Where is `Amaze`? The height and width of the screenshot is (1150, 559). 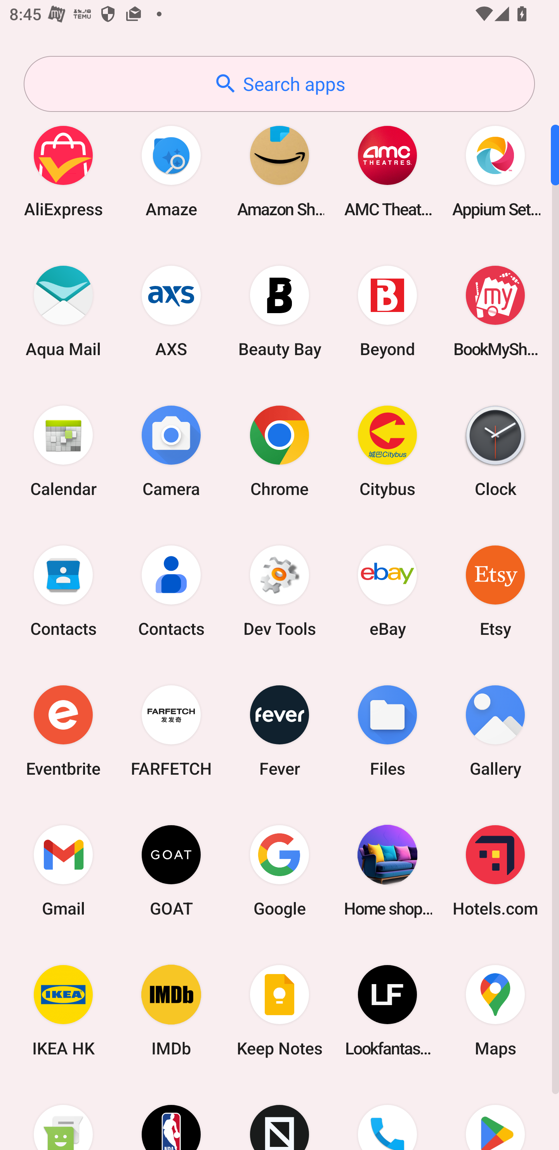
Amaze is located at coordinates (171, 171).